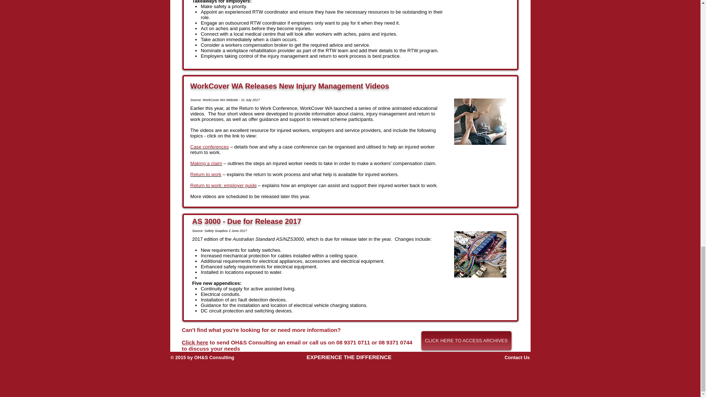 The height and width of the screenshot is (397, 706). Describe the element at coordinates (206, 174) in the screenshot. I see `Return to work` at that location.